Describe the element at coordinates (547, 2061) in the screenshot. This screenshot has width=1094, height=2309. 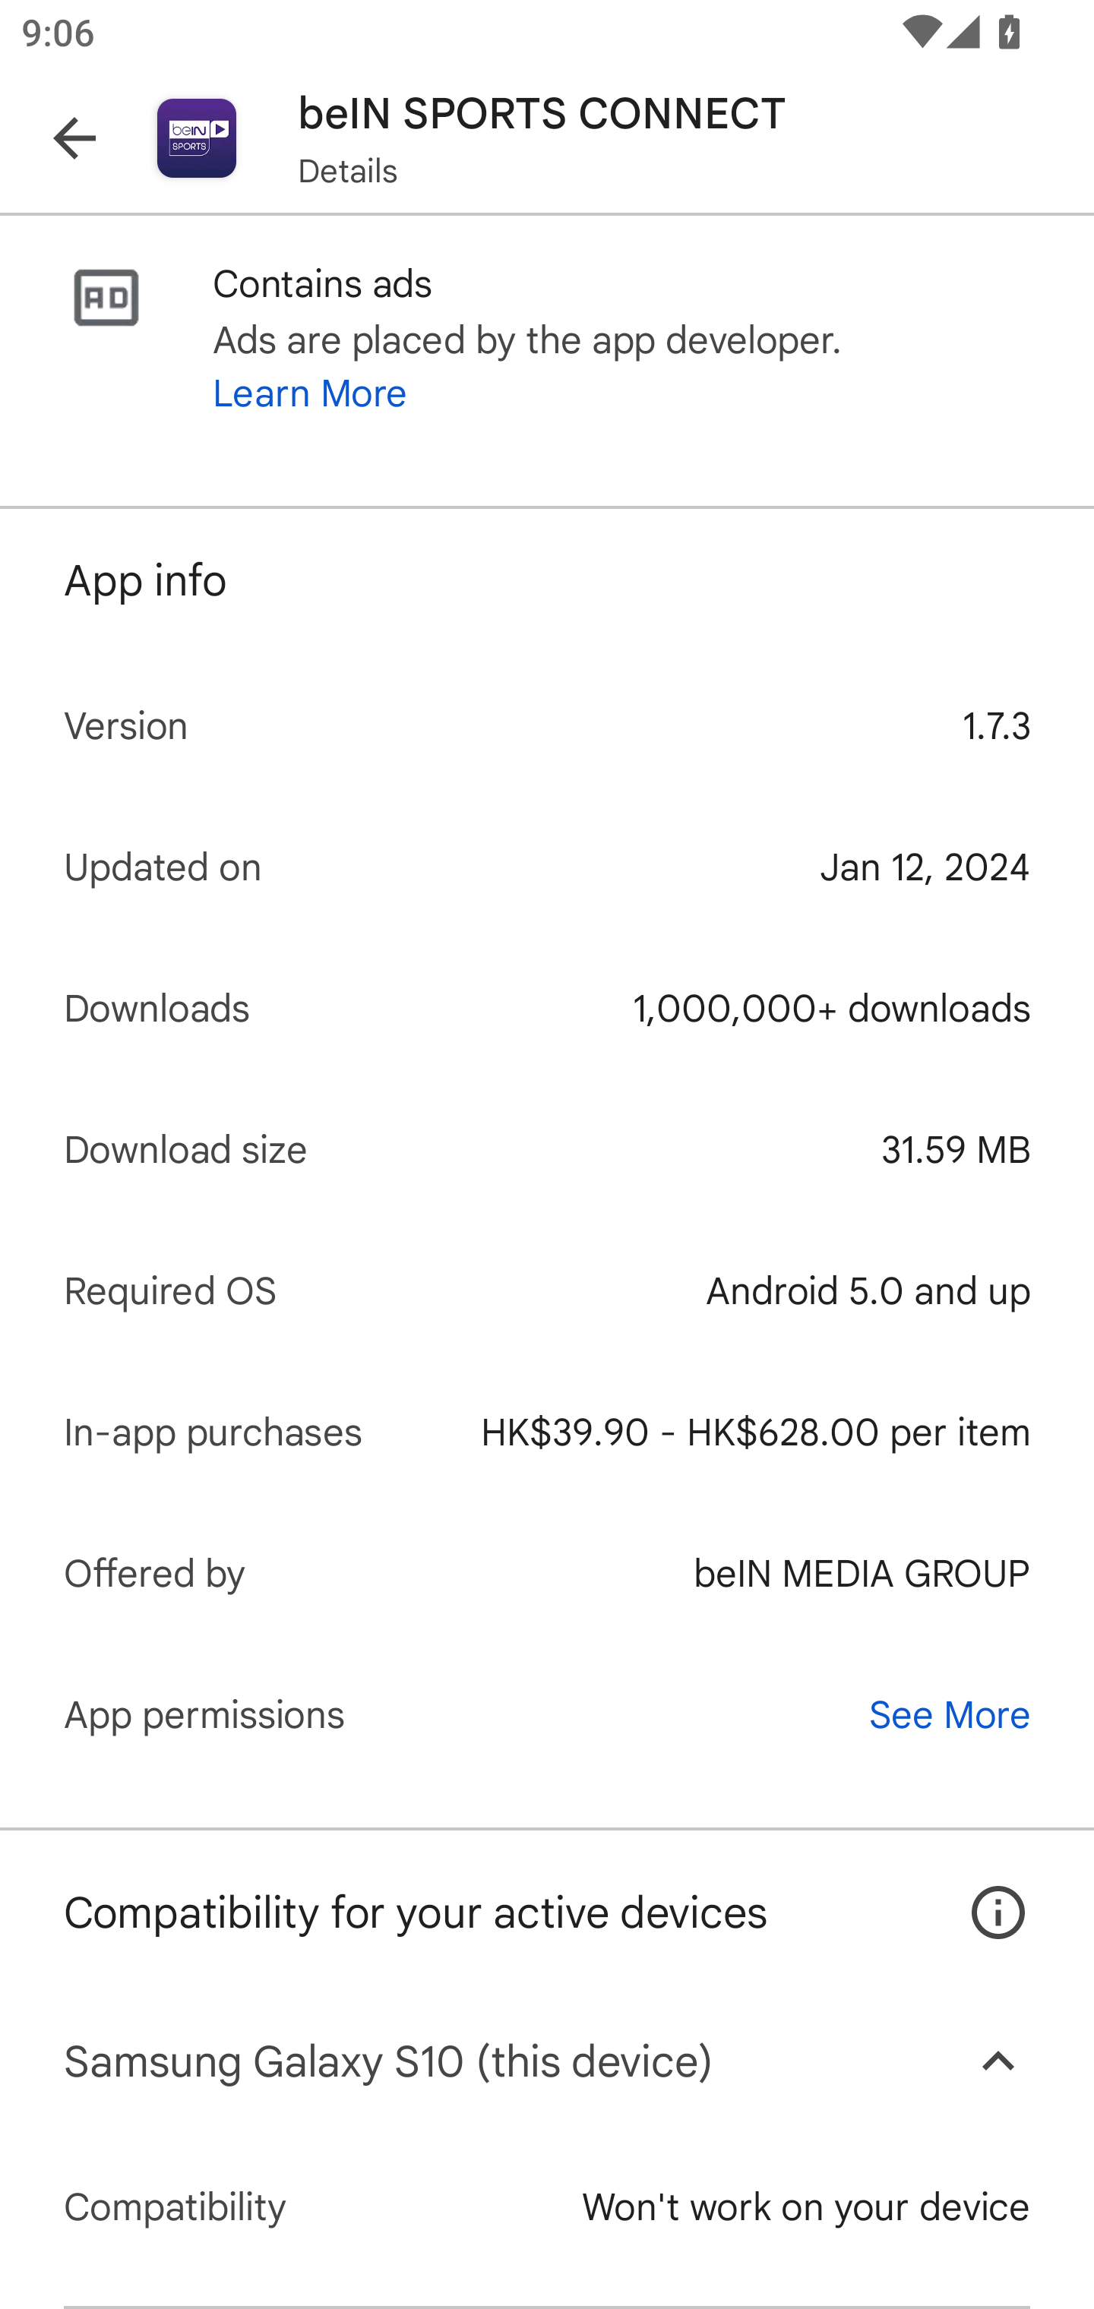
I see `Samsung Galaxy S10 (this device) Collapse` at that location.